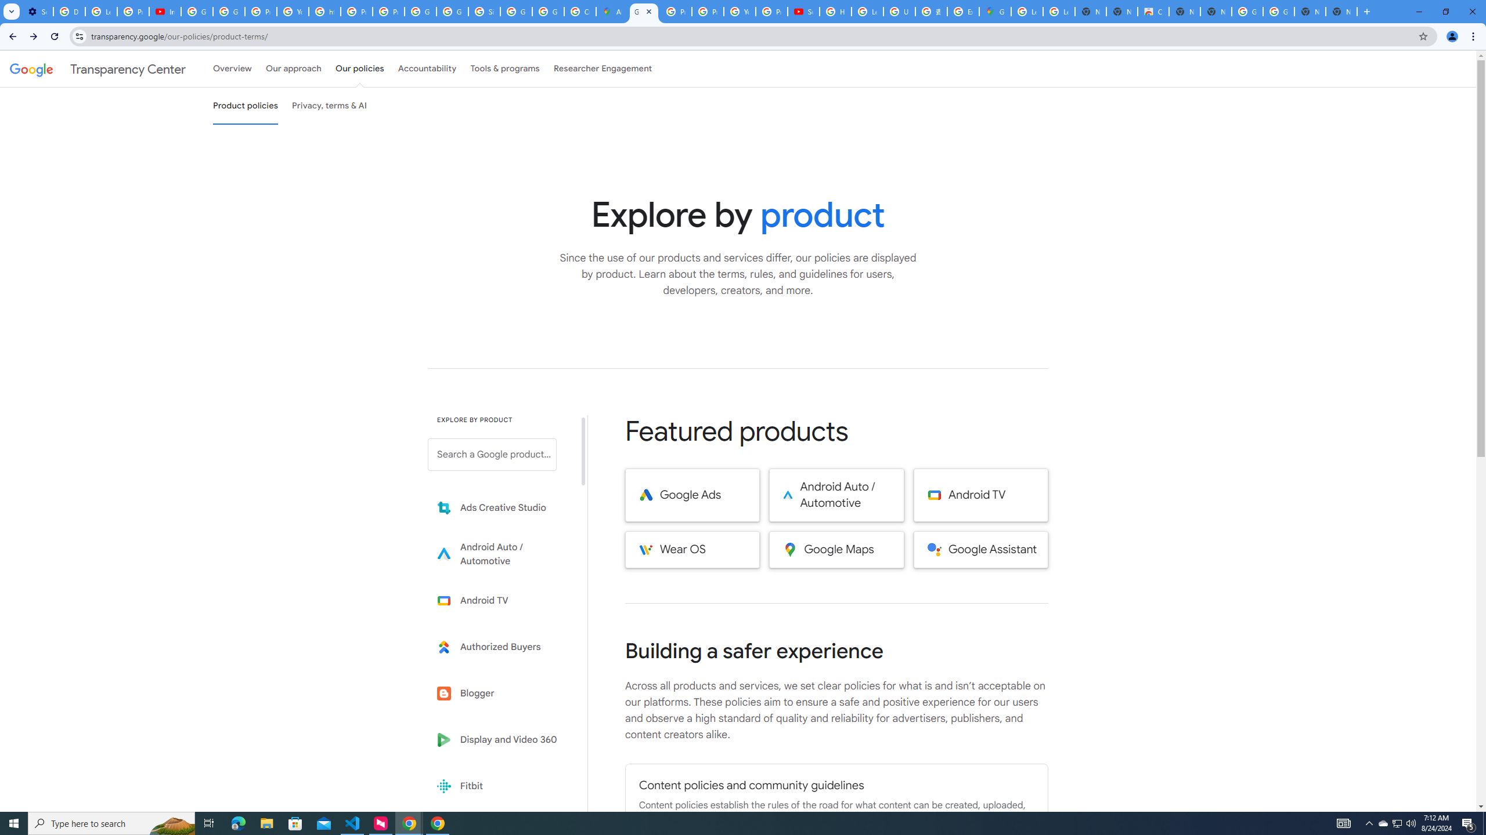 The height and width of the screenshot is (835, 1486). Describe the element at coordinates (427, 68) in the screenshot. I see `Accountability` at that location.